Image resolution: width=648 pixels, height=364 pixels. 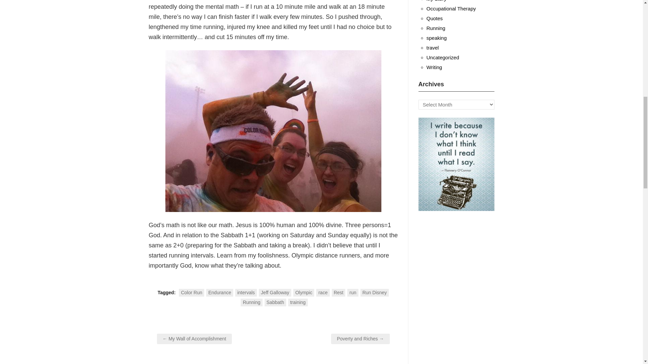 What do you see at coordinates (219, 293) in the screenshot?
I see `Endurance` at bounding box center [219, 293].